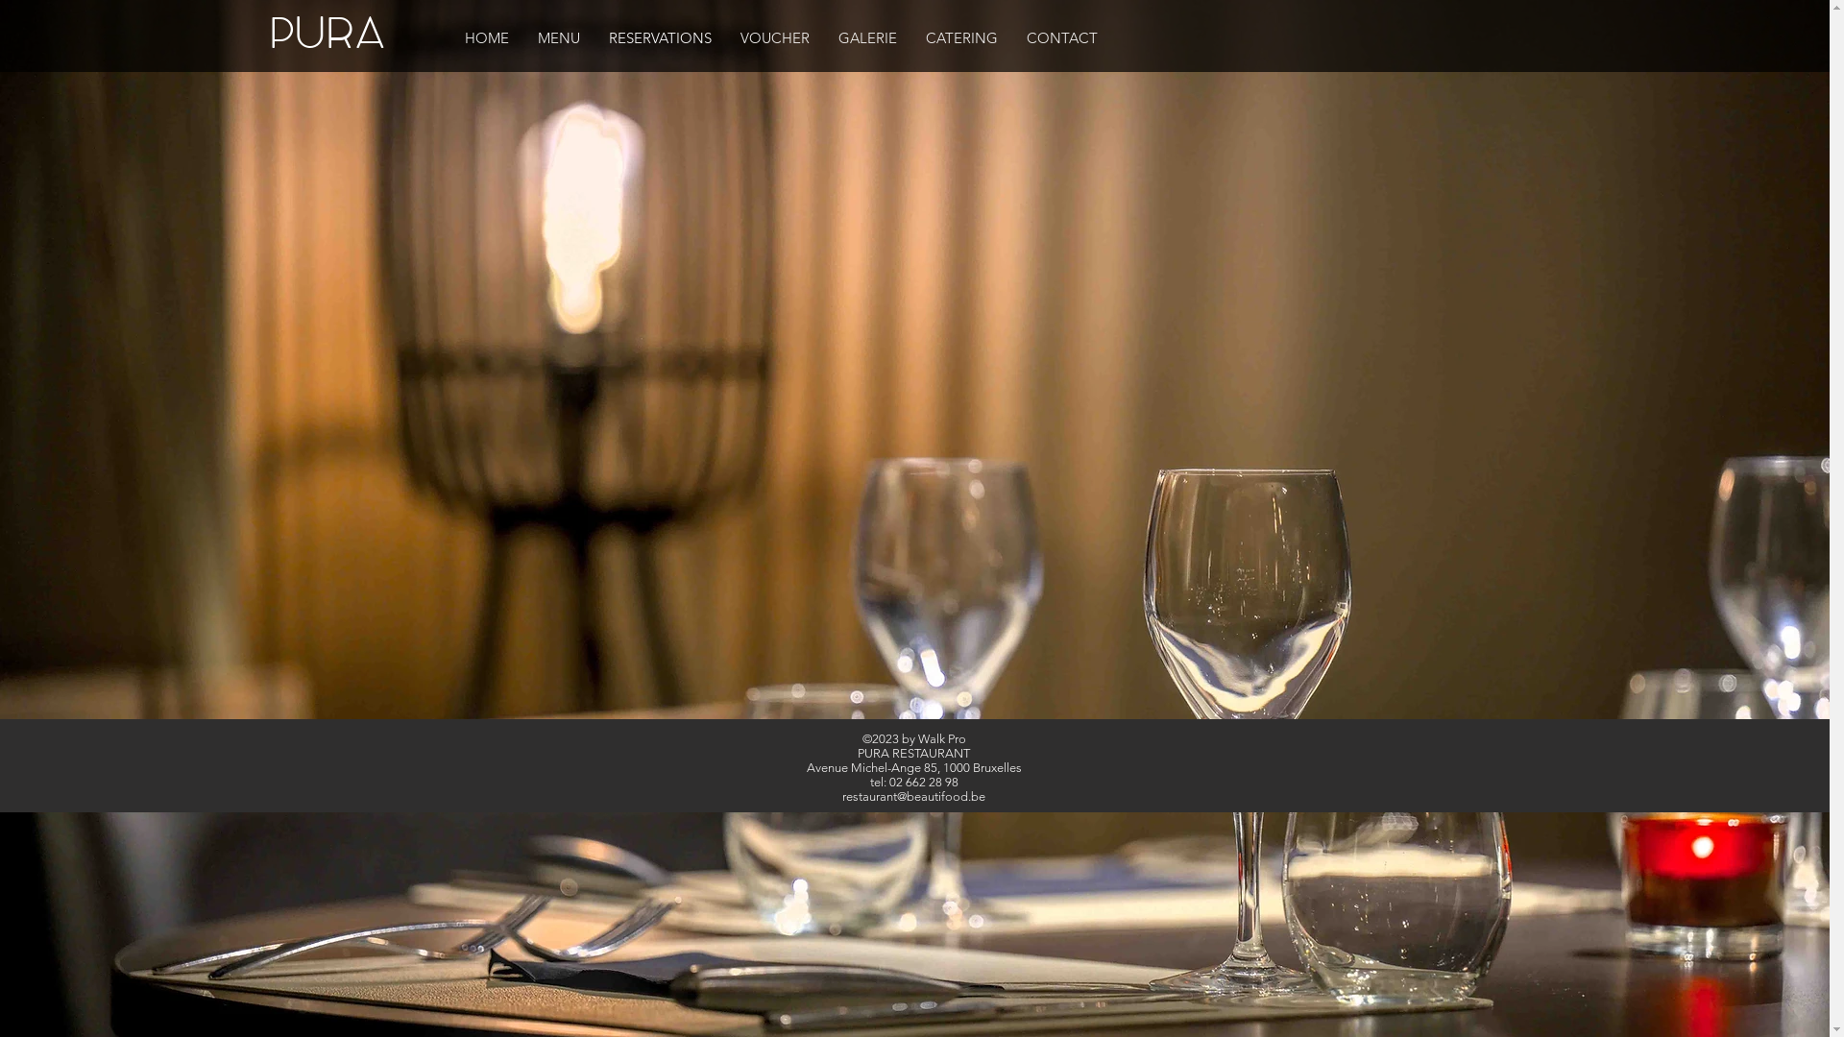 This screenshot has width=1844, height=1037. I want to click on CONTACT, so click(1062, 38).